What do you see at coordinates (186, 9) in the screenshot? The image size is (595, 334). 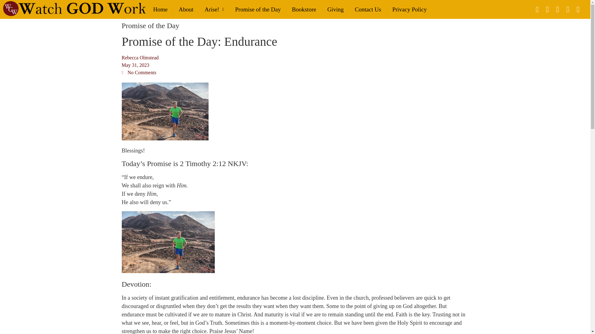 I see `About` at bounding box center [186, 9].